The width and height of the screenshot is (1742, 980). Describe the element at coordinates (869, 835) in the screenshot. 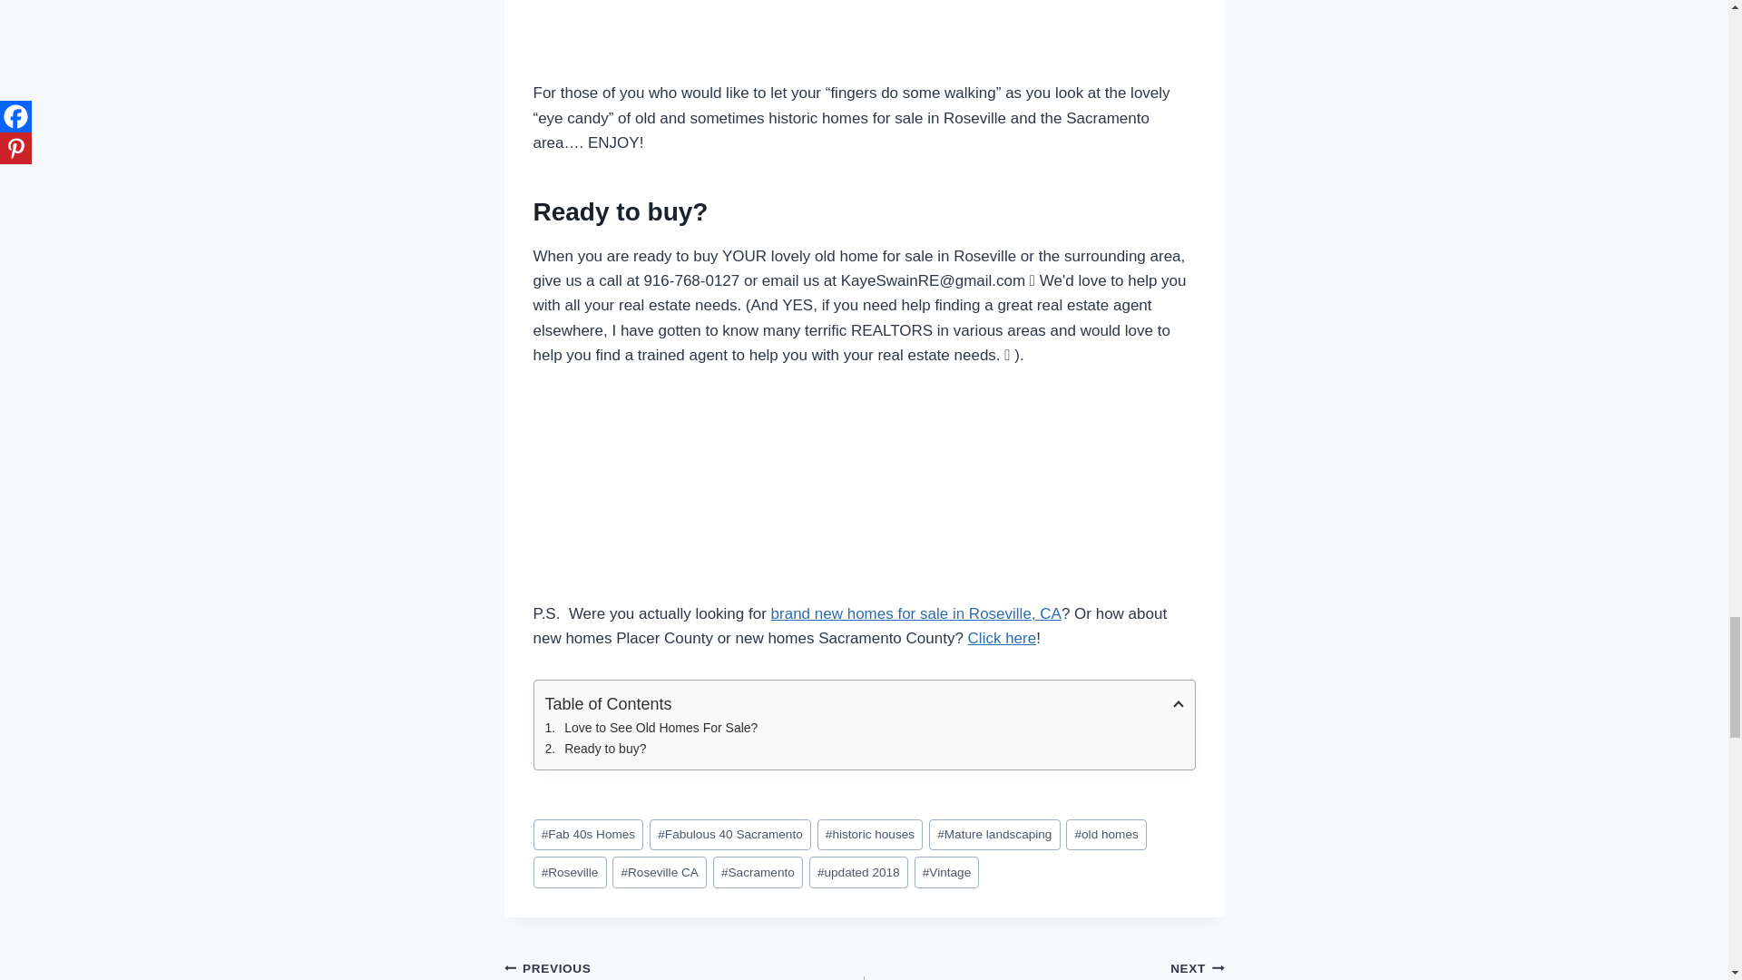

I see `historic houses` at that location.